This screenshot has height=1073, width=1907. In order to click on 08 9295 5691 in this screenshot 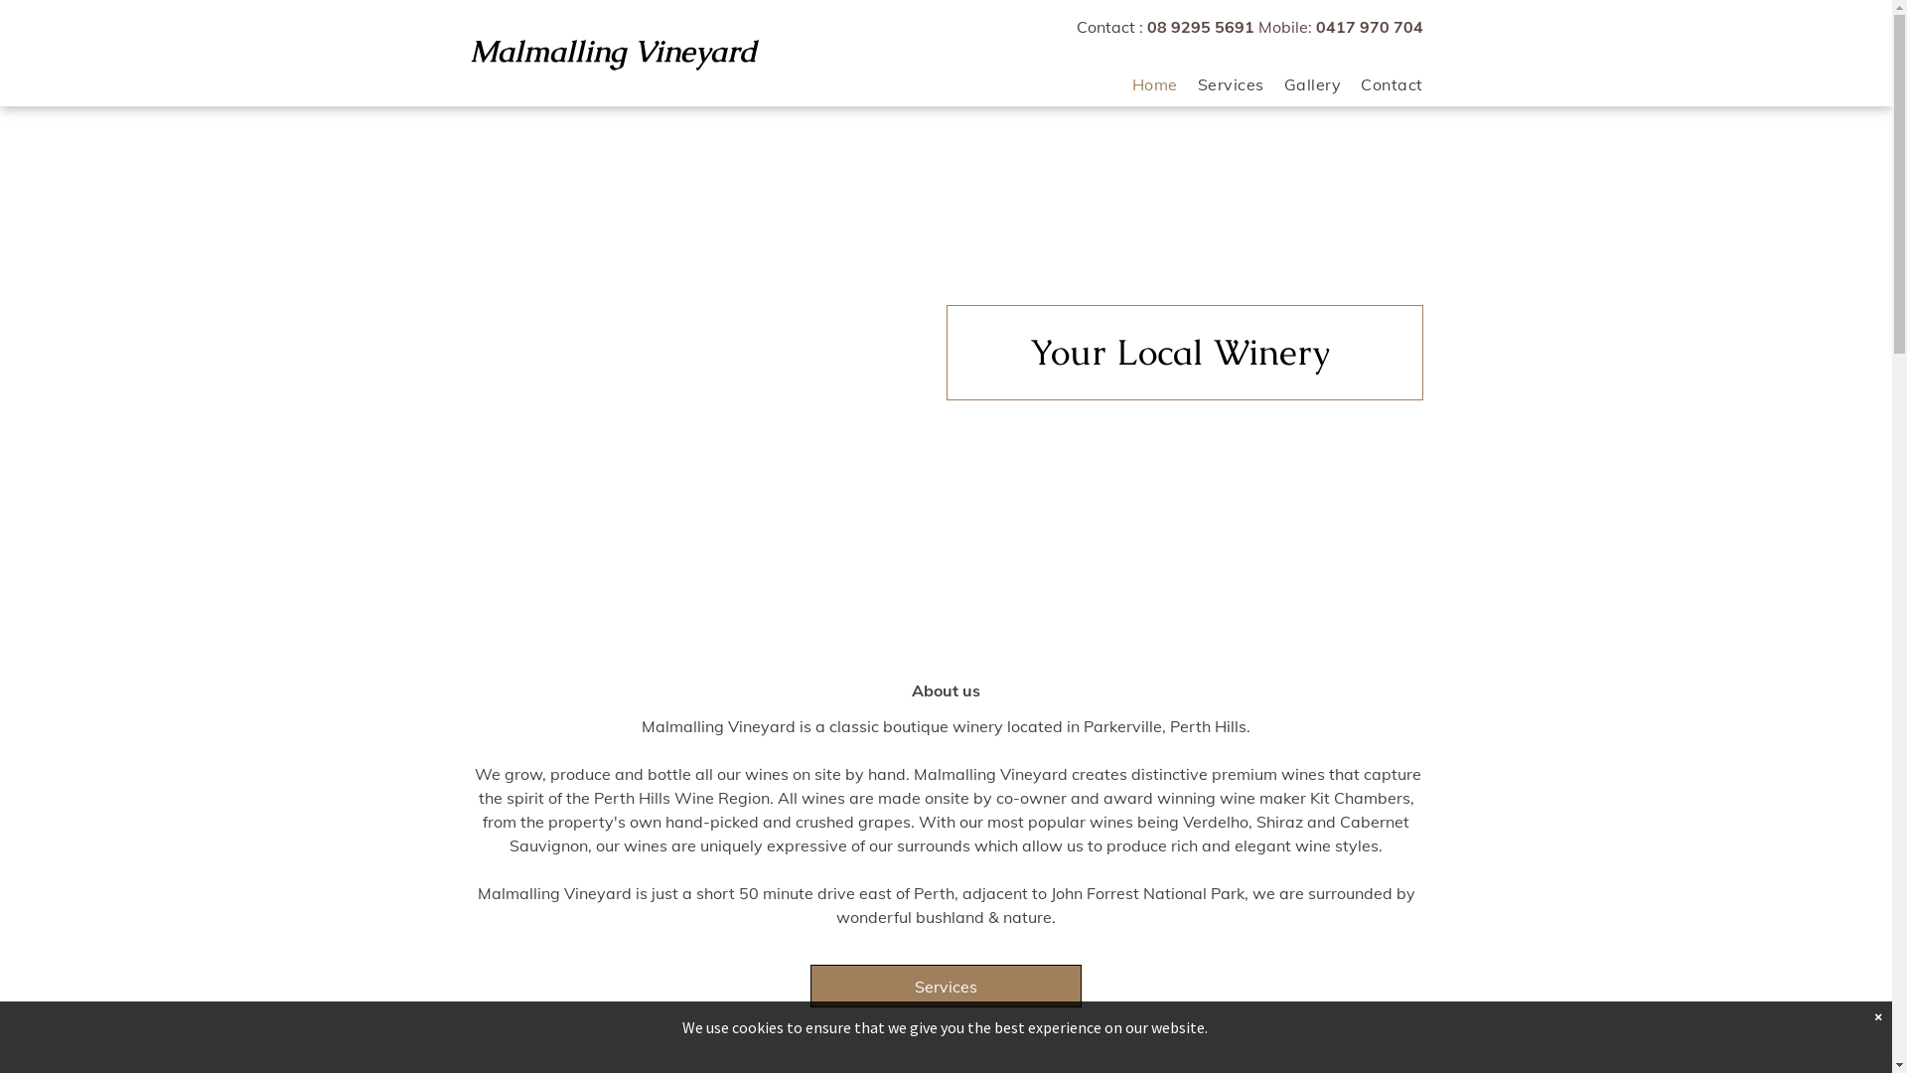, I will do `click(1200, 27)`.